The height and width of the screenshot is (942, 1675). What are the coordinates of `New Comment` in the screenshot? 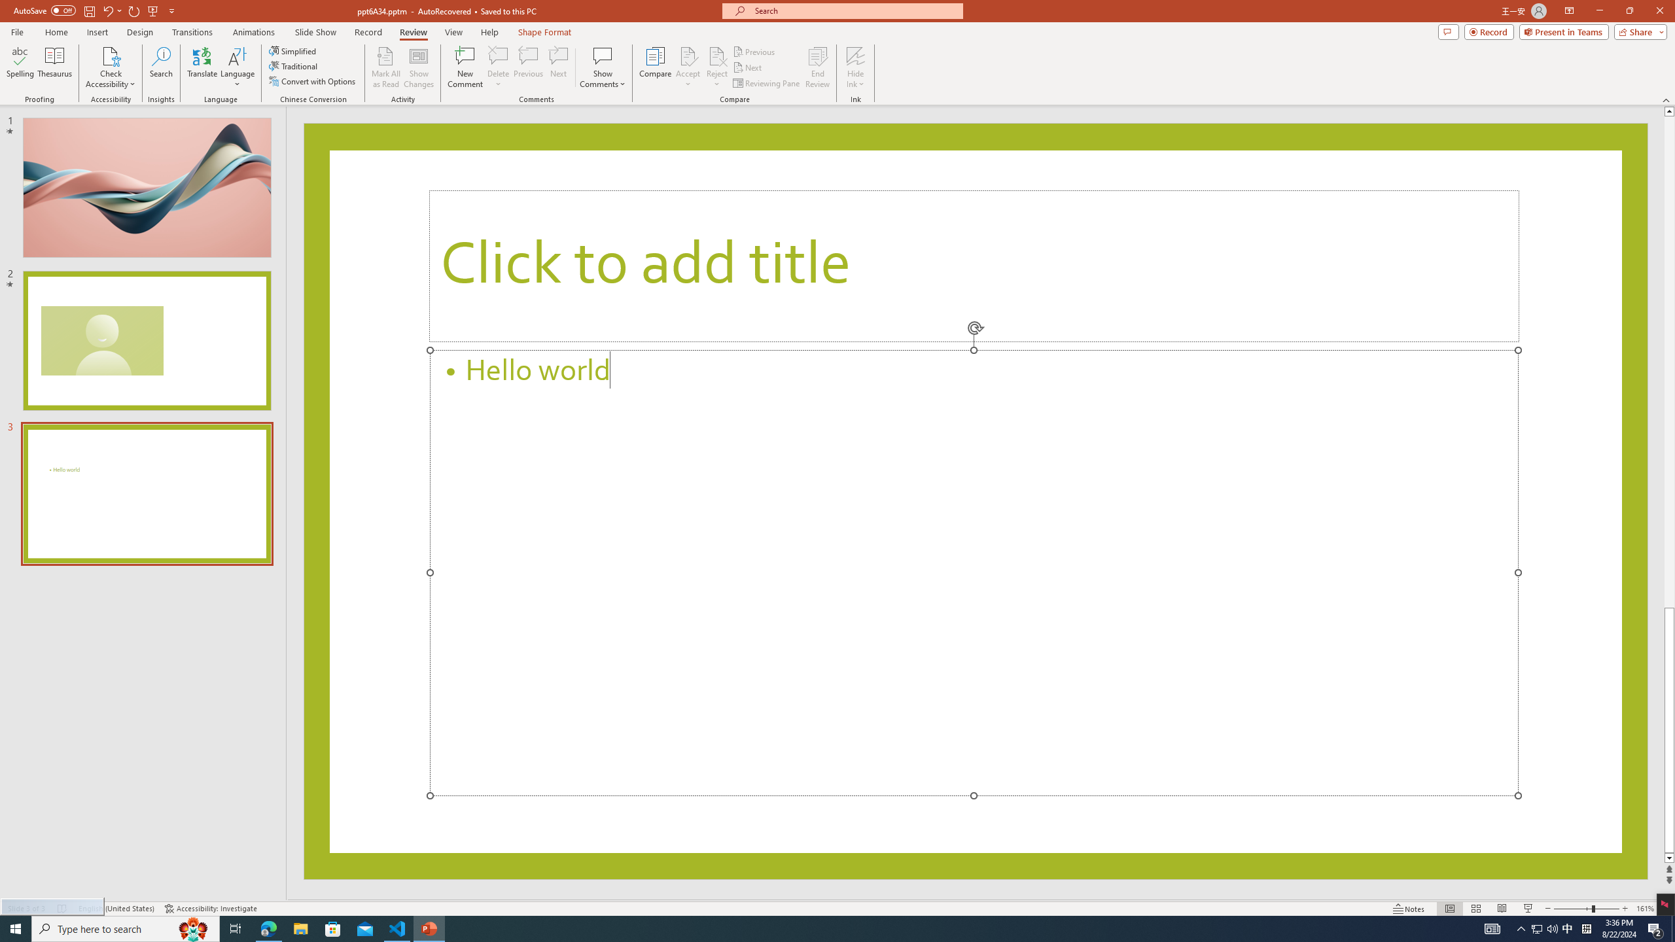 It's located at (465, 67).